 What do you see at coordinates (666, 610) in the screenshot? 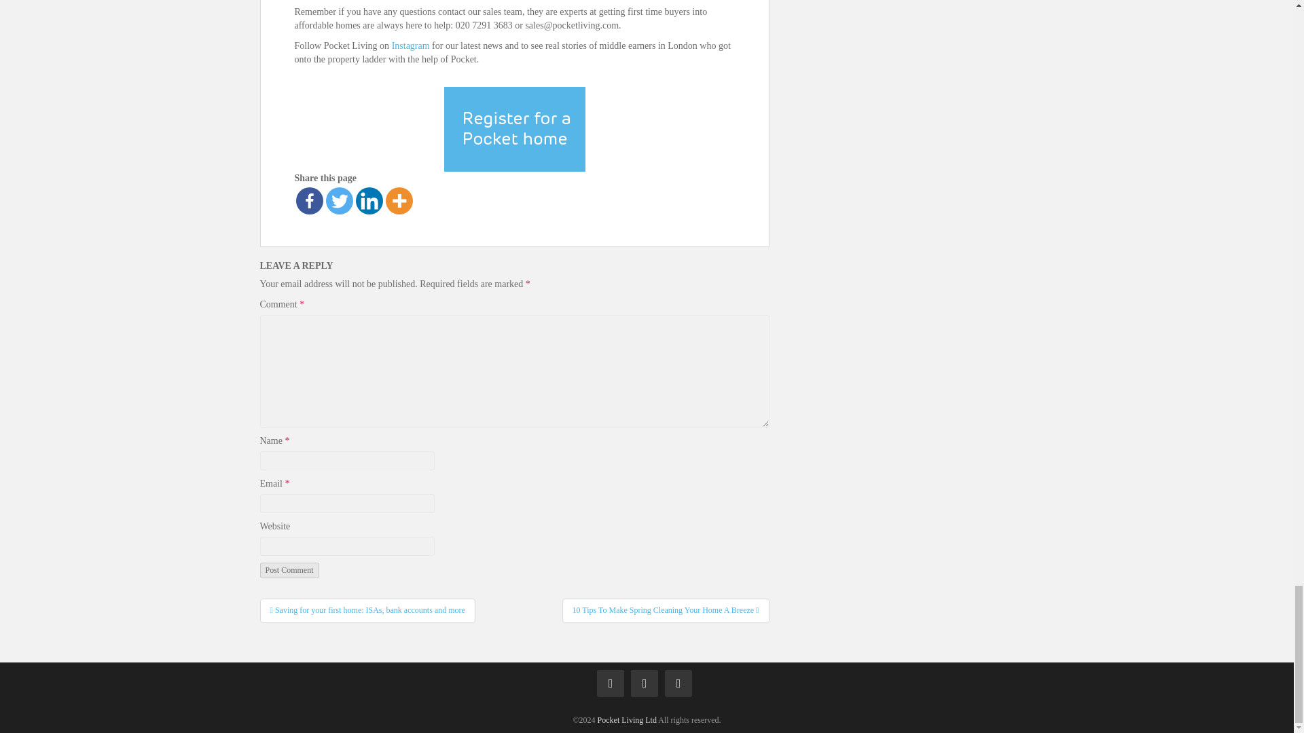
I see `10 Tips To Make Spring Cleaning Your Home A Breeze` at bounding box center [666, 610].